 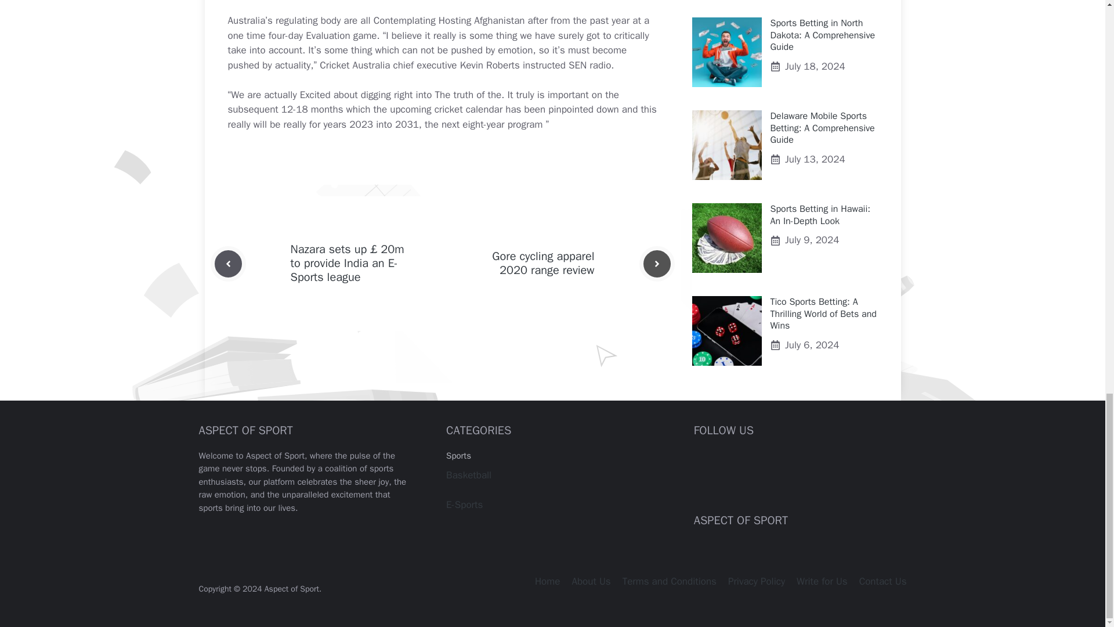 I want to click on Sports, so click(x=458, y=455).